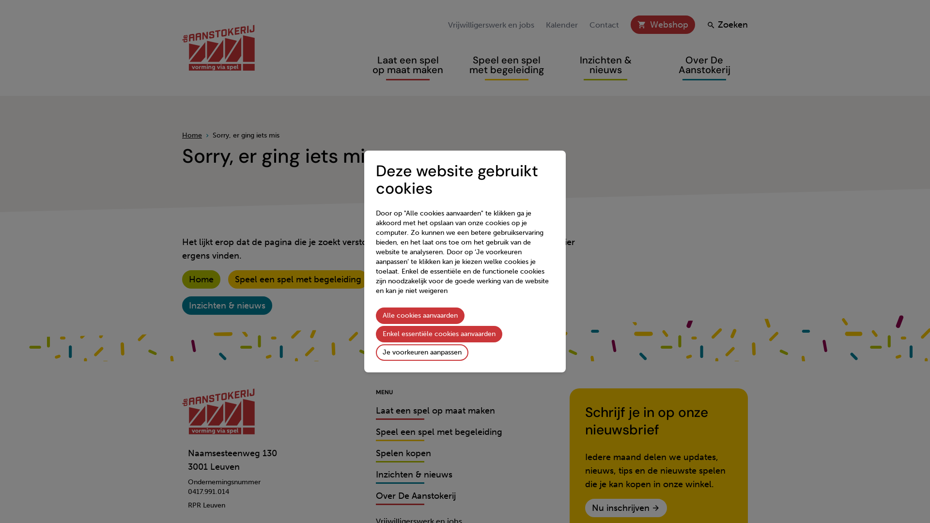 The width and height of the screenshot is (930, 523). What do you see at coordinates (562, 25) in the screenshot?
I see `Kalender` at bounding box center [562, 25].